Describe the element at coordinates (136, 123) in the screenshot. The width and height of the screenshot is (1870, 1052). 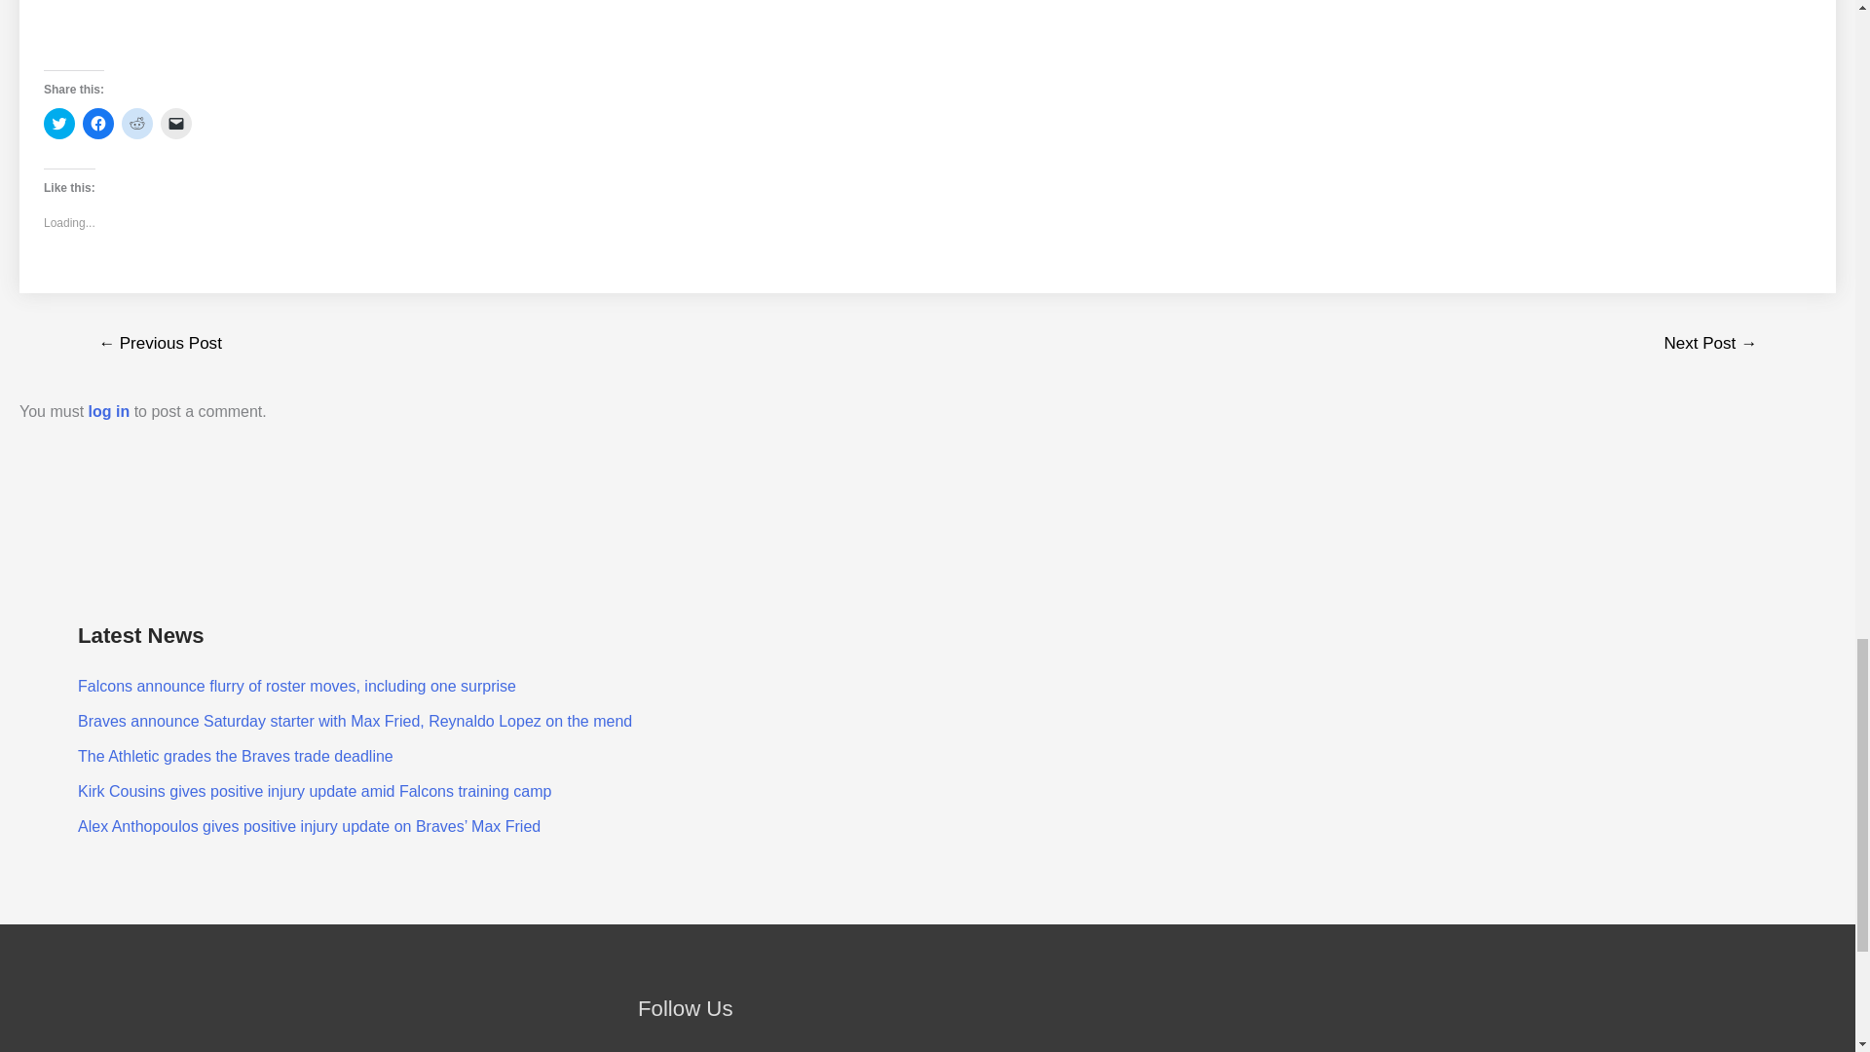
I see `Click to share on Reddit` at that location.